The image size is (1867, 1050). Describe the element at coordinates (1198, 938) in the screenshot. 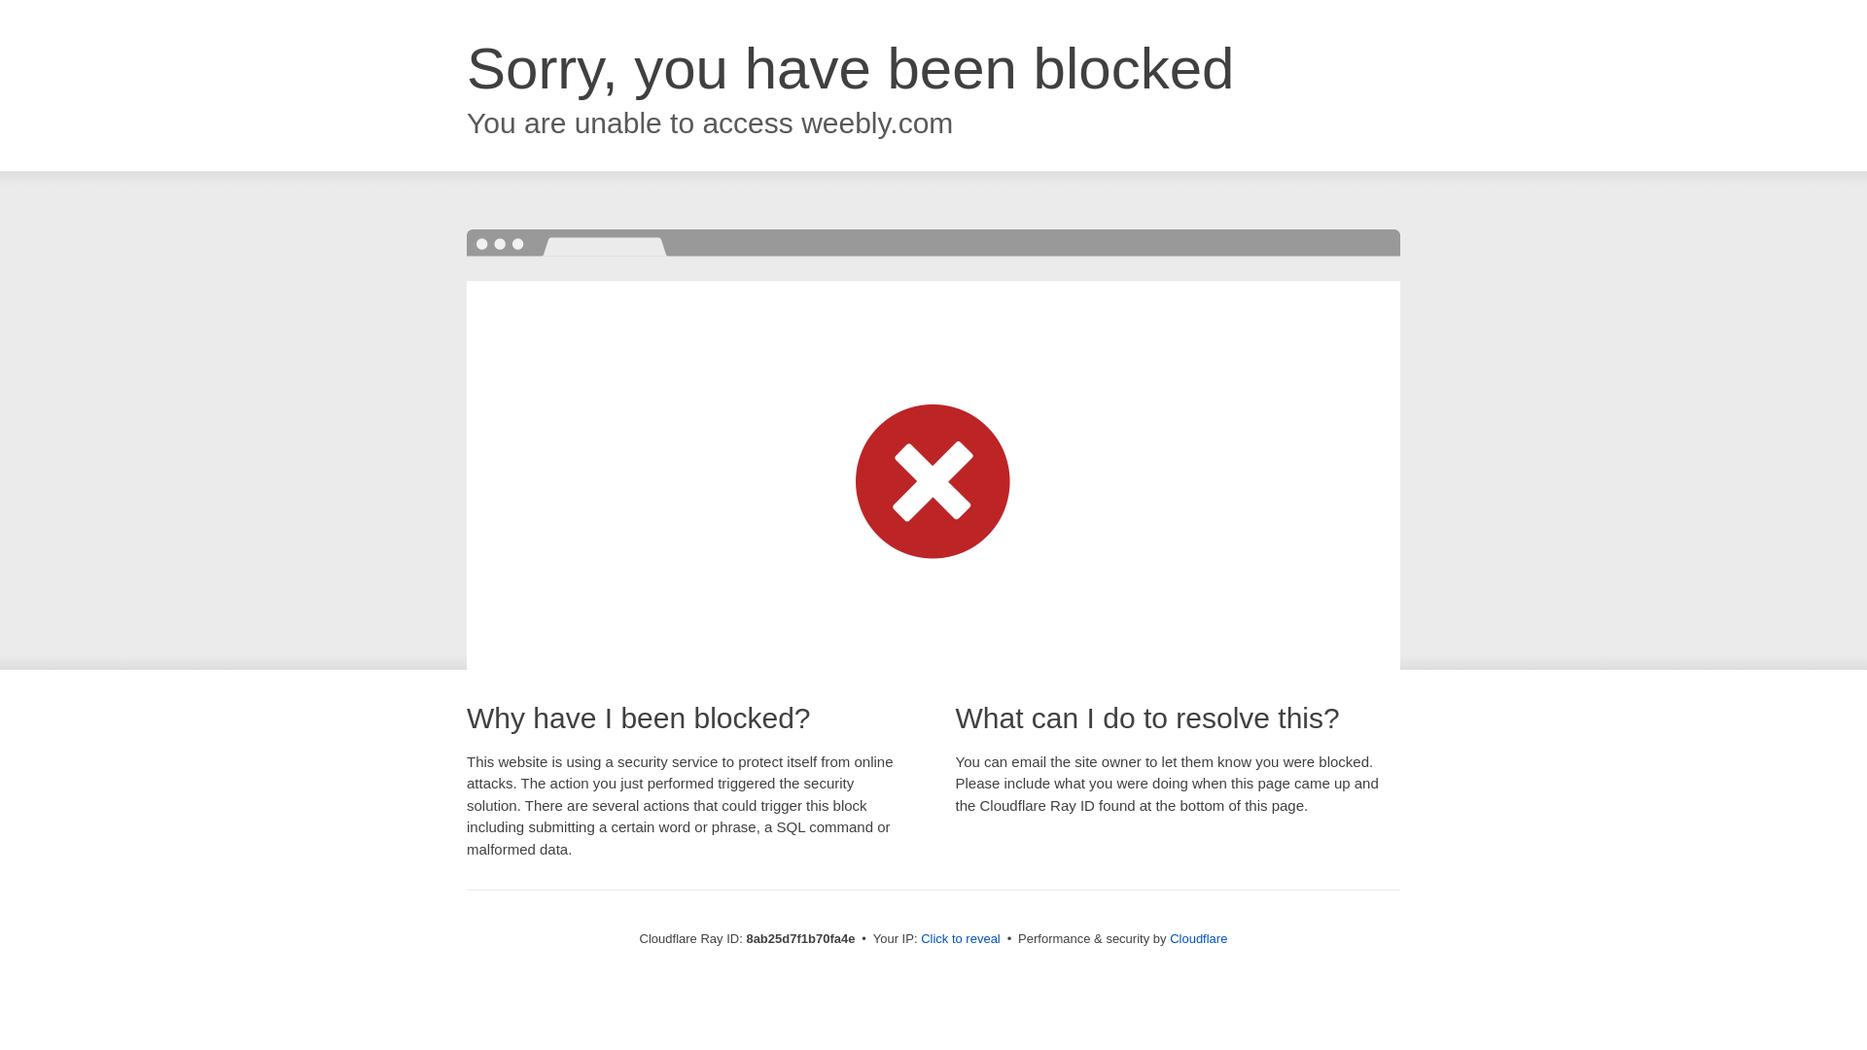

I see `Cloudflare` at that location.